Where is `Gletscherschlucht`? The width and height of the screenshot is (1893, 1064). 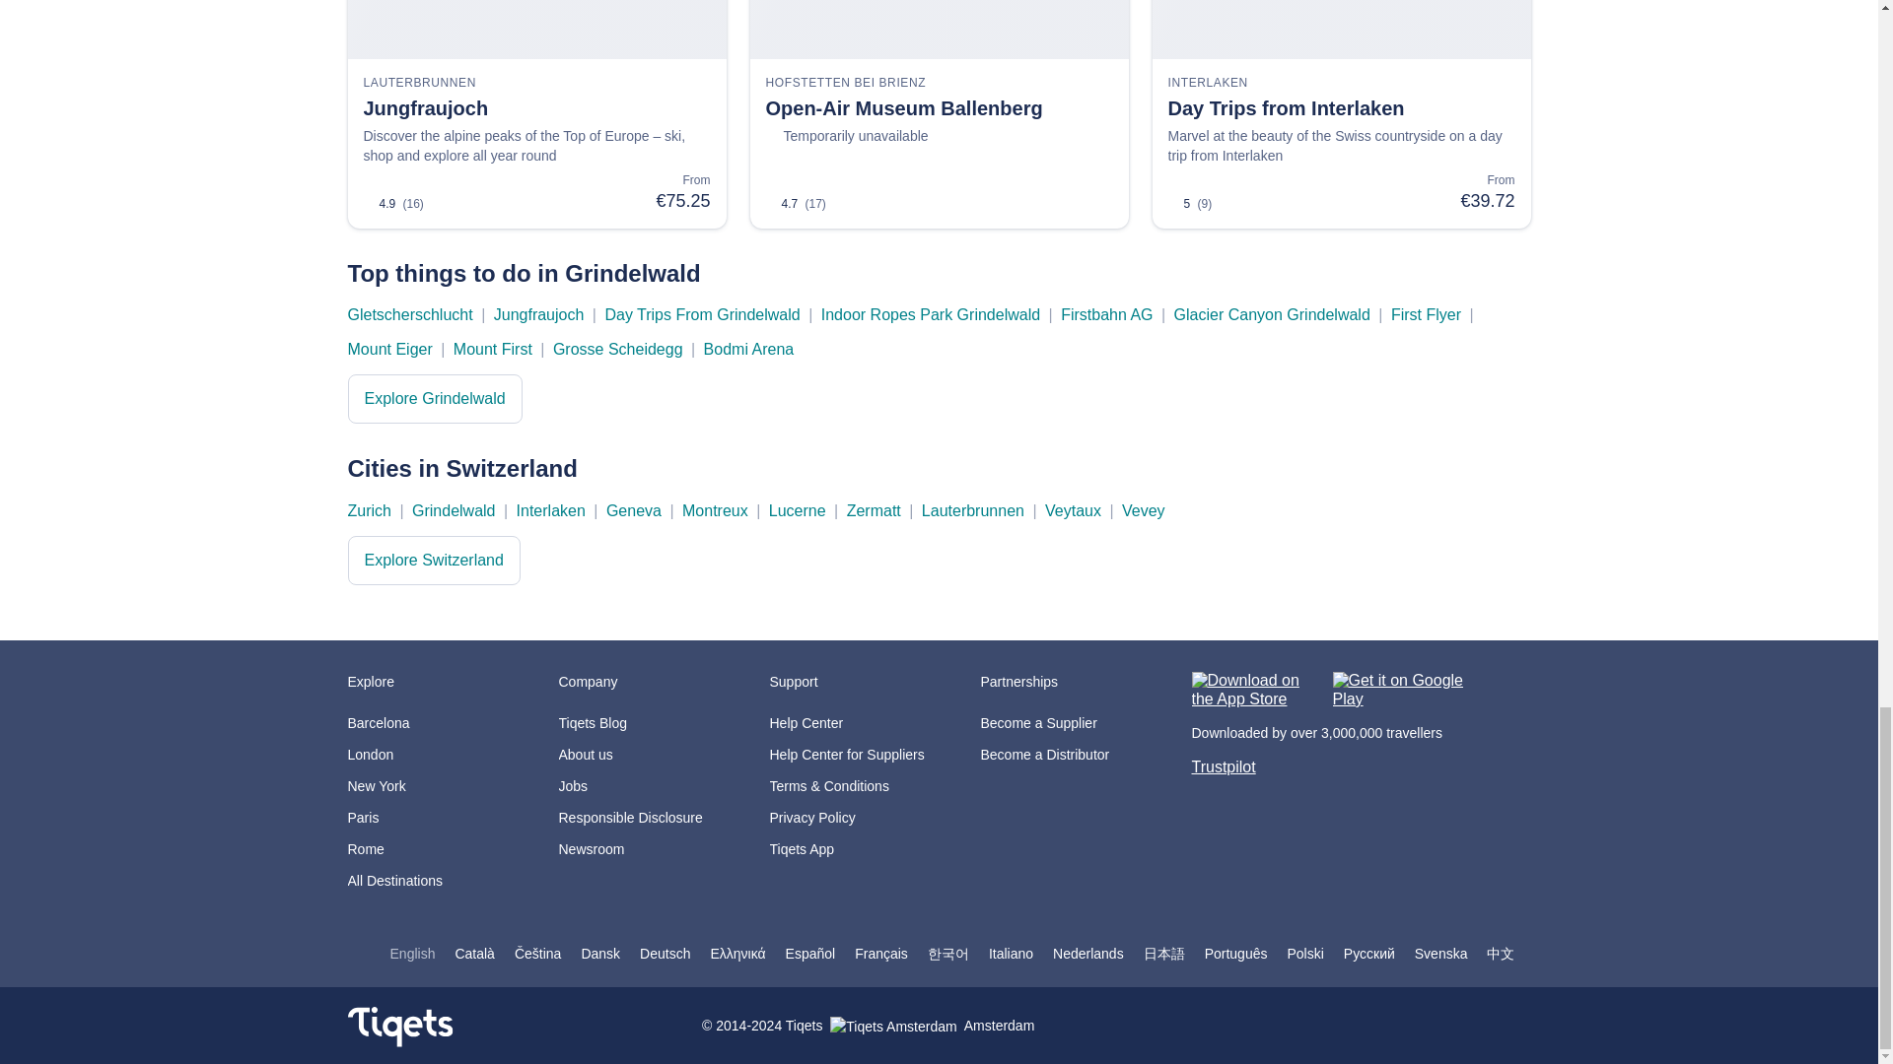
Gletscherschlucht is located at coordinates (408, 315).